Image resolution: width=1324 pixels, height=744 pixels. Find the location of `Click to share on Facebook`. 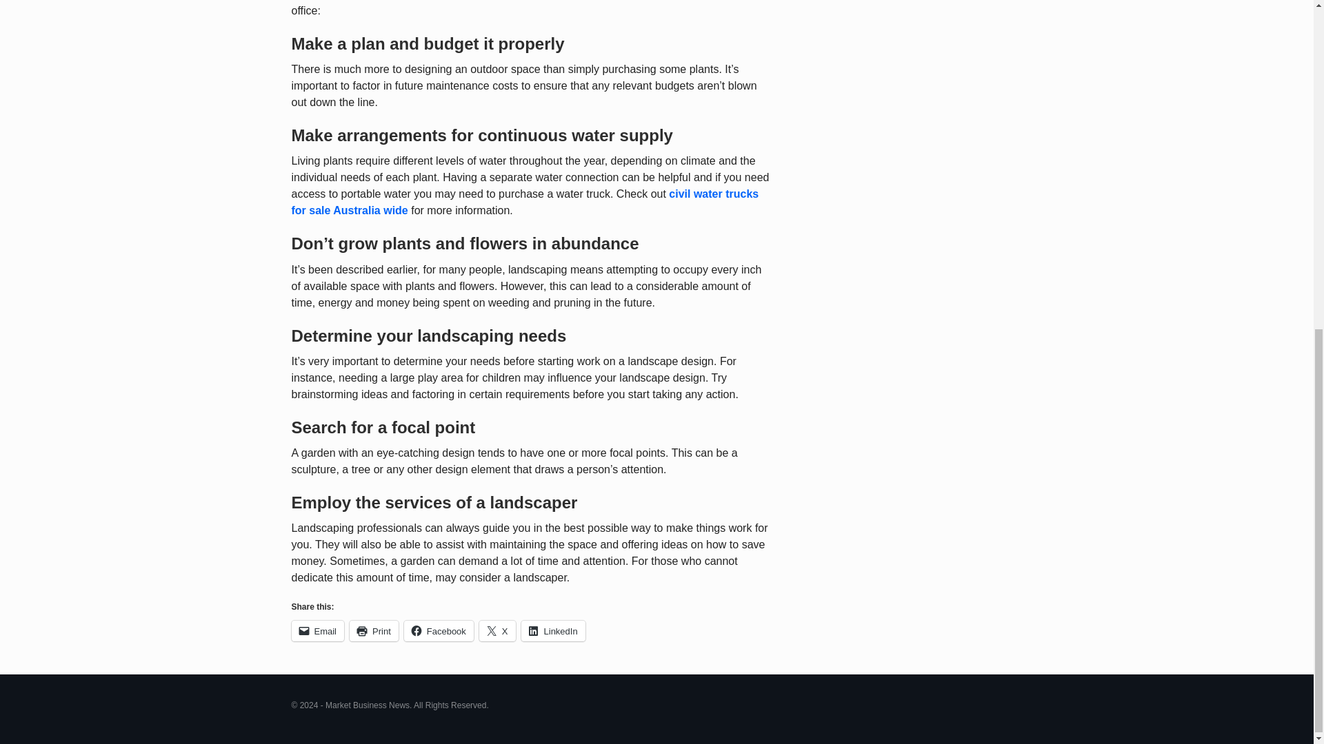

Click to share on Facebook is located at coordinates (439, 630).